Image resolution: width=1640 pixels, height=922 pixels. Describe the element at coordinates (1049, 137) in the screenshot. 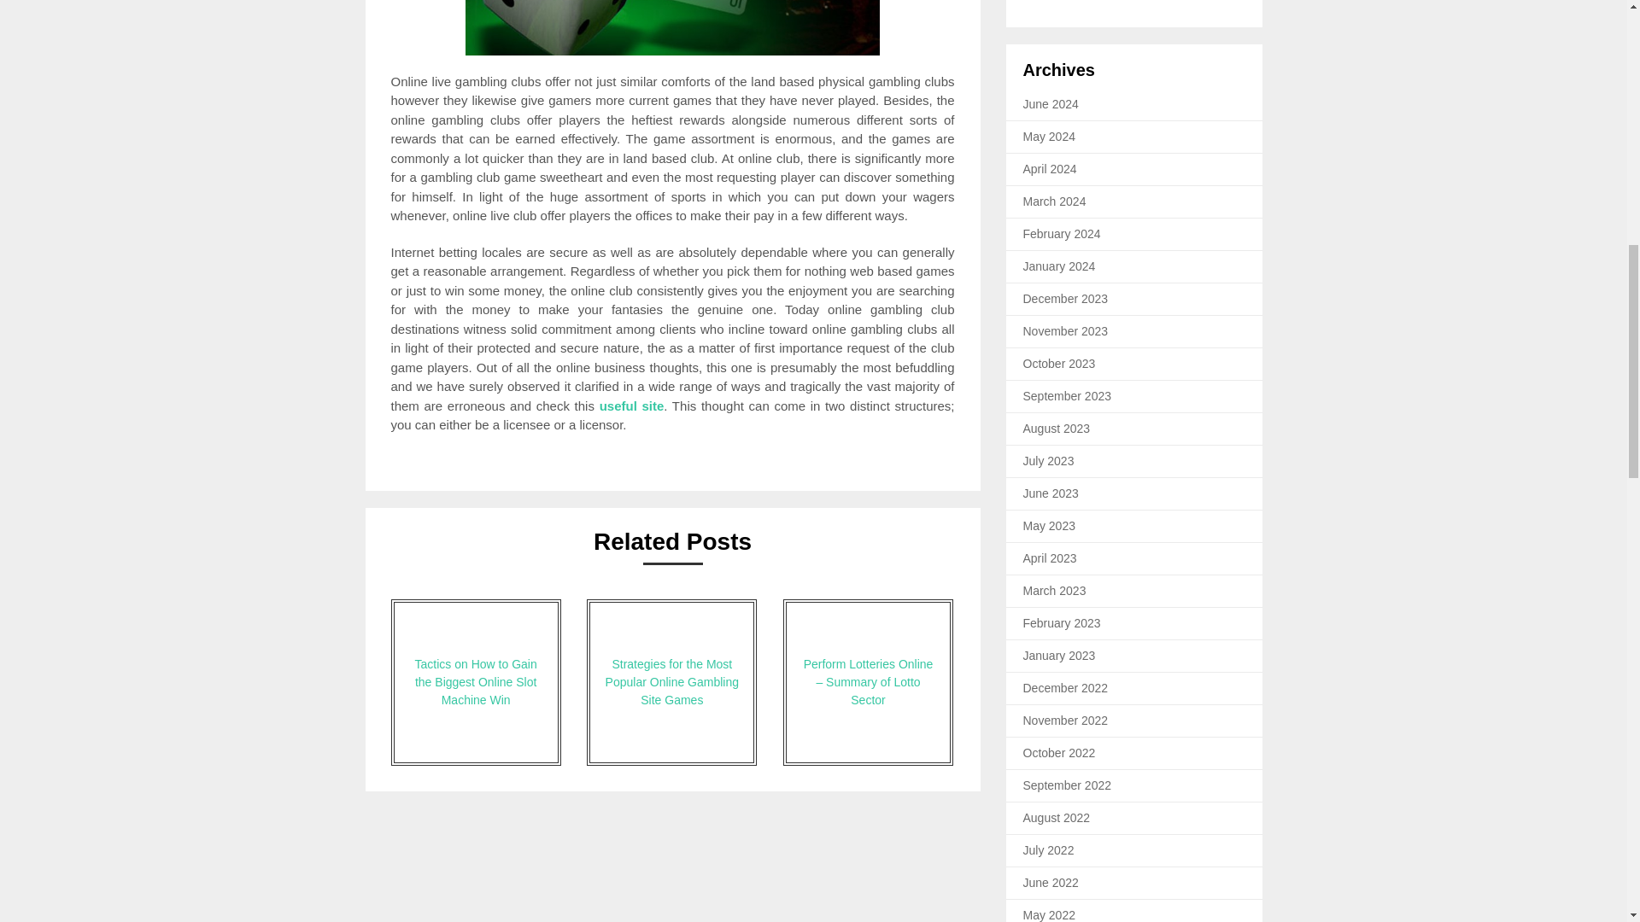

I see `May 2024` at that location.